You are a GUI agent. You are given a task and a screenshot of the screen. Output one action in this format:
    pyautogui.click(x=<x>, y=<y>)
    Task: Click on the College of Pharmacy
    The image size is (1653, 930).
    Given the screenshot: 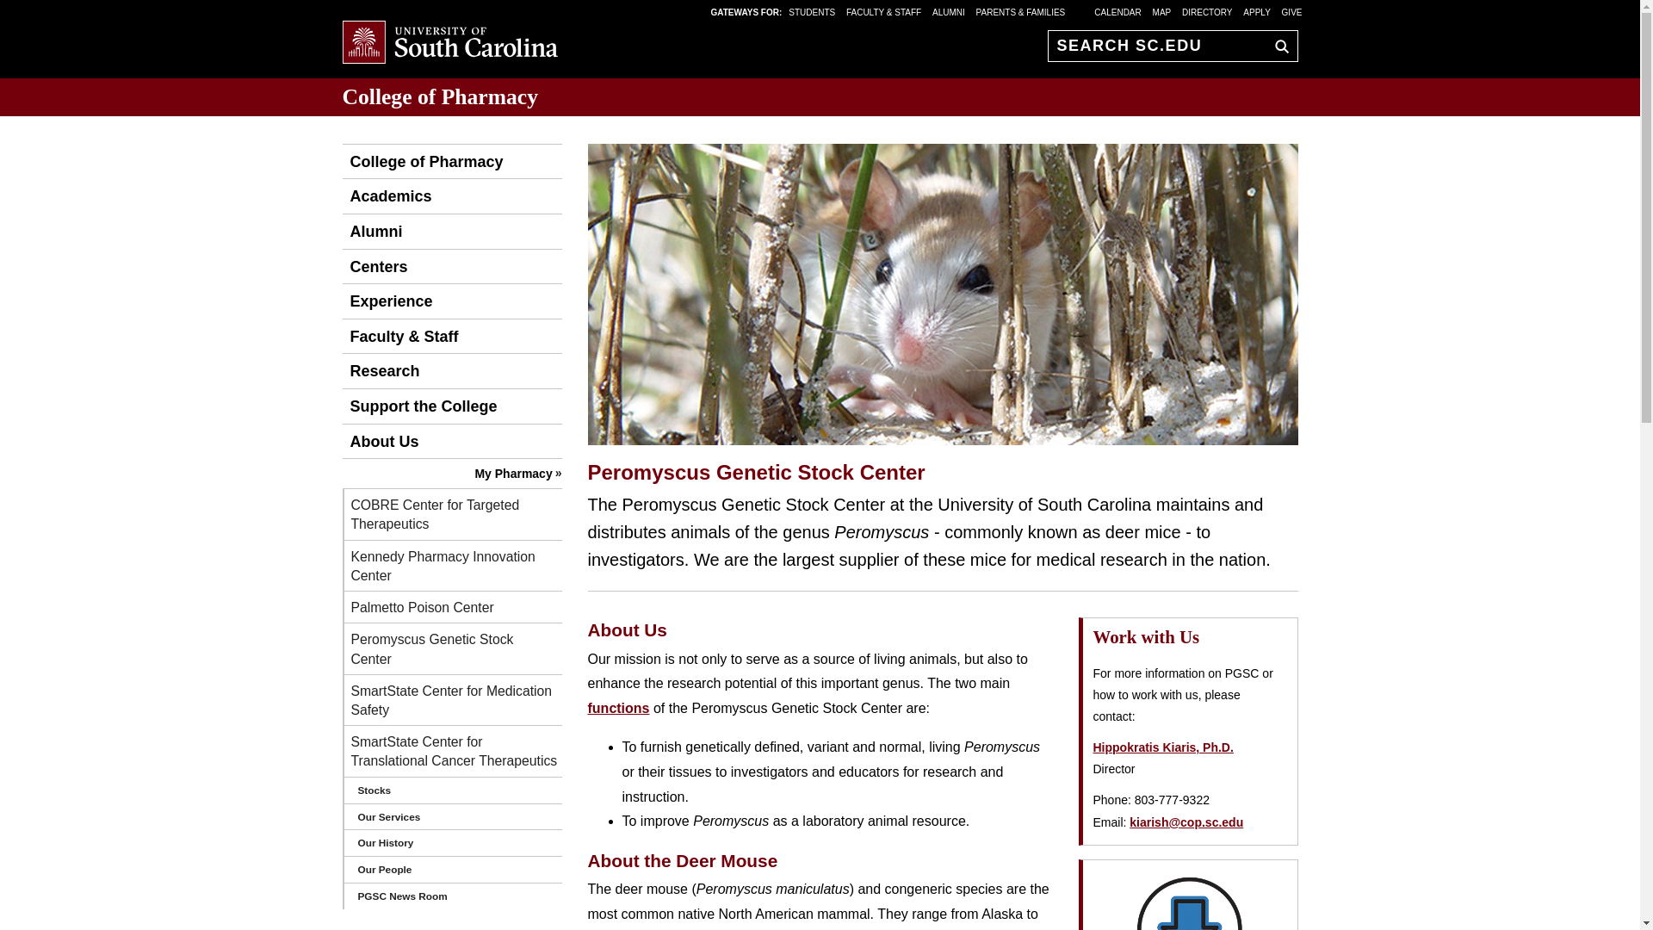 What is the action you would take?
    pyautogui.click(x=440, y=96)
    